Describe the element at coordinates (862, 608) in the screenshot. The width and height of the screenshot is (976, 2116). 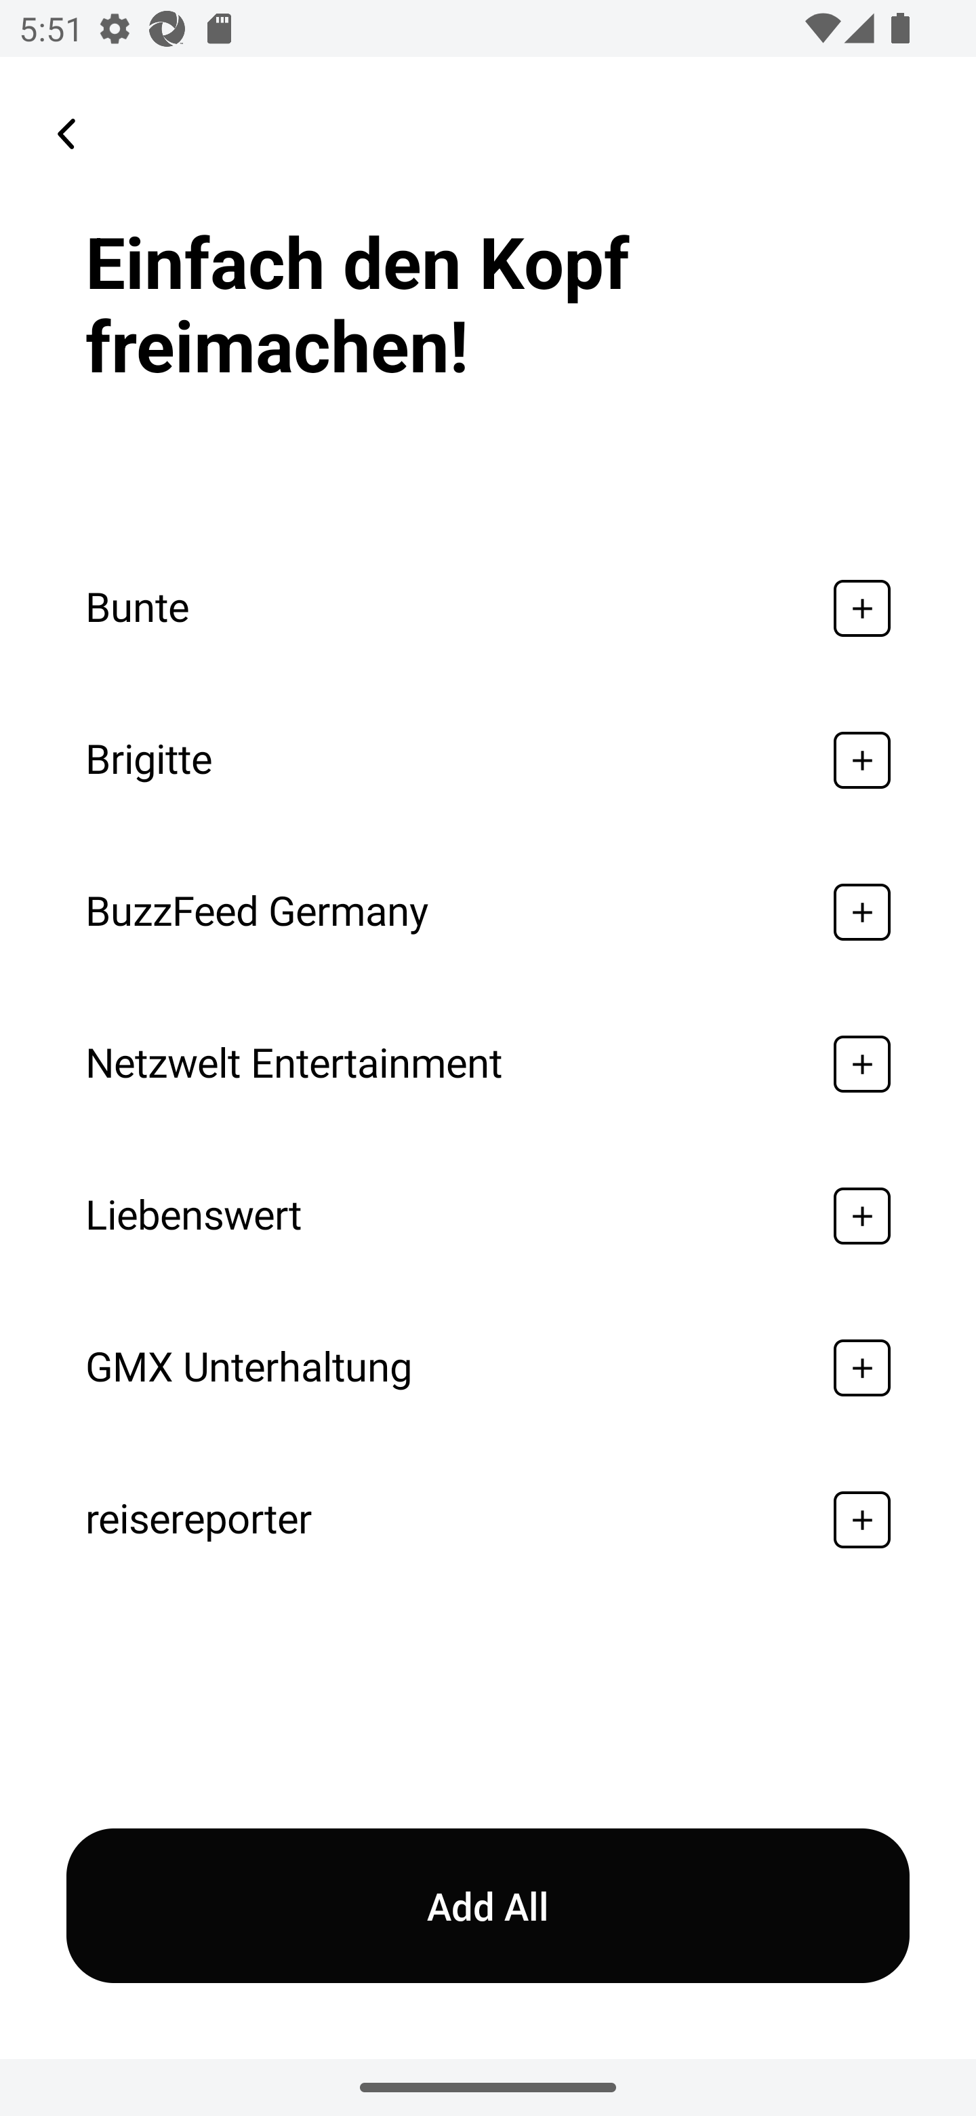
I see `Add To My Bundle` at that location.